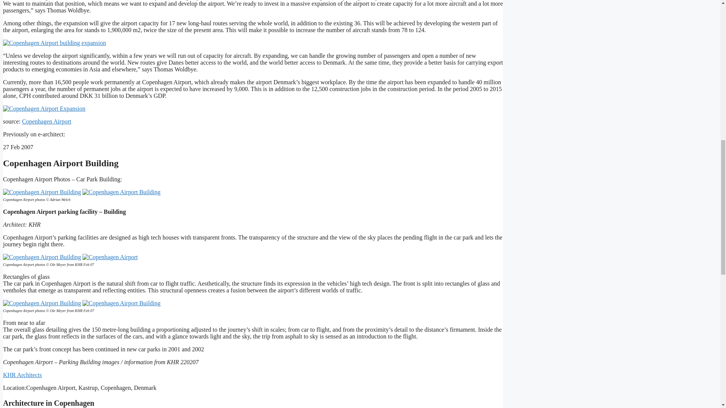 This screenshot has width=726, height=408. Describe the element at coordinates (22, 375) in the screenshot. I see `KHR Architects` at that location.